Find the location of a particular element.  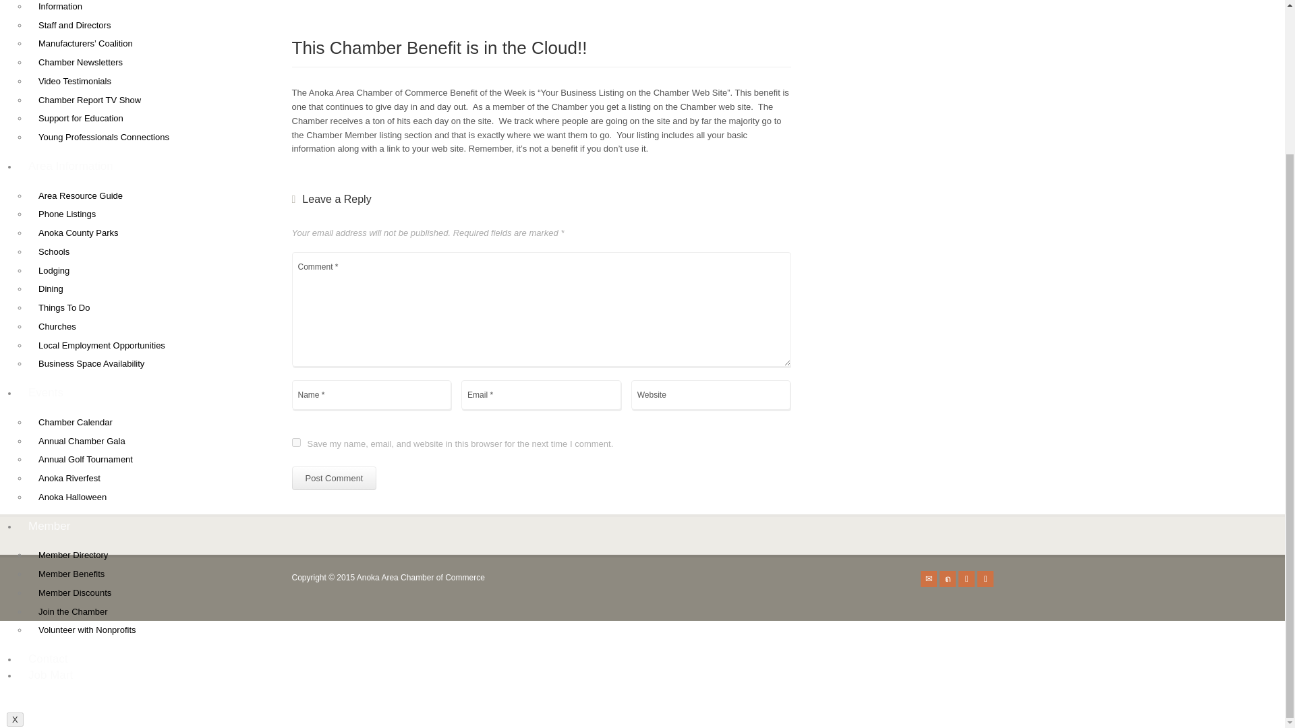

Information is located at coordinates (60, 11).